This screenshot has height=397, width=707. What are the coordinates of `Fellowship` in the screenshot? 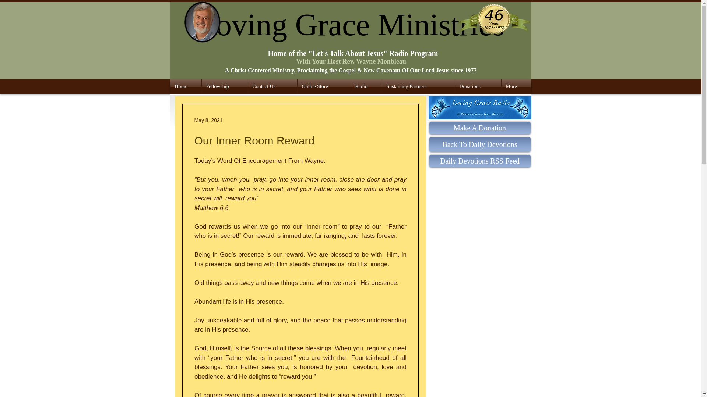 It's located at (225, 87).